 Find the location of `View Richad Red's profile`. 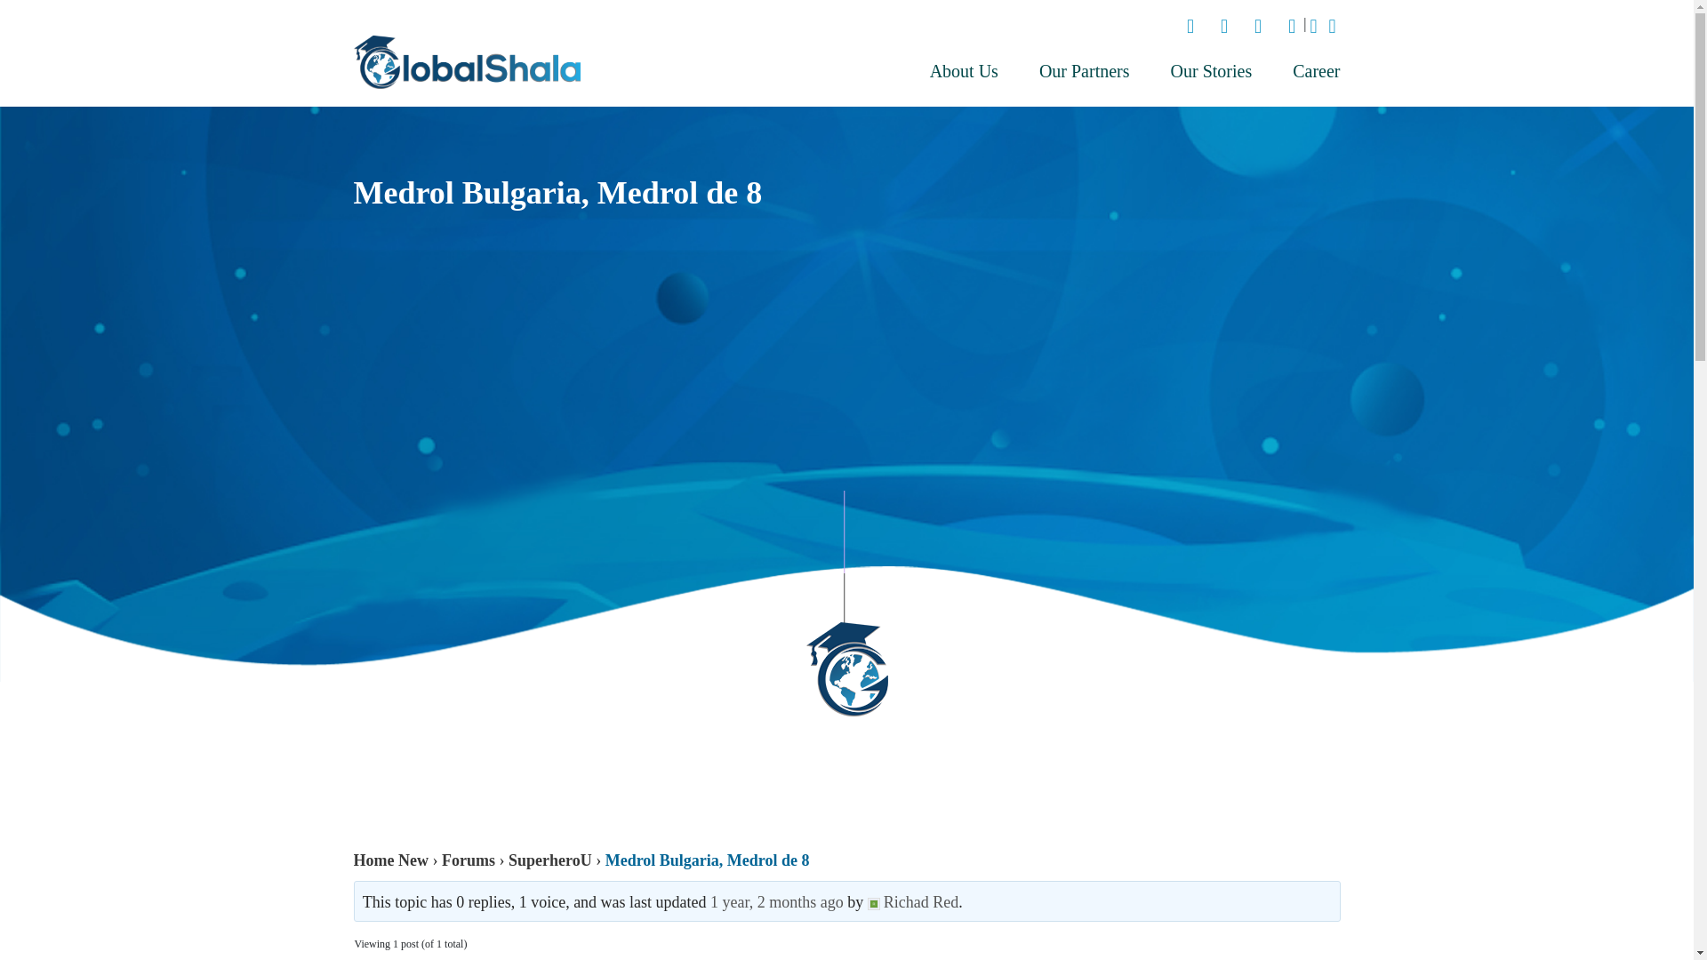

View Richad Red's profile is located at coordinates (912, 901).